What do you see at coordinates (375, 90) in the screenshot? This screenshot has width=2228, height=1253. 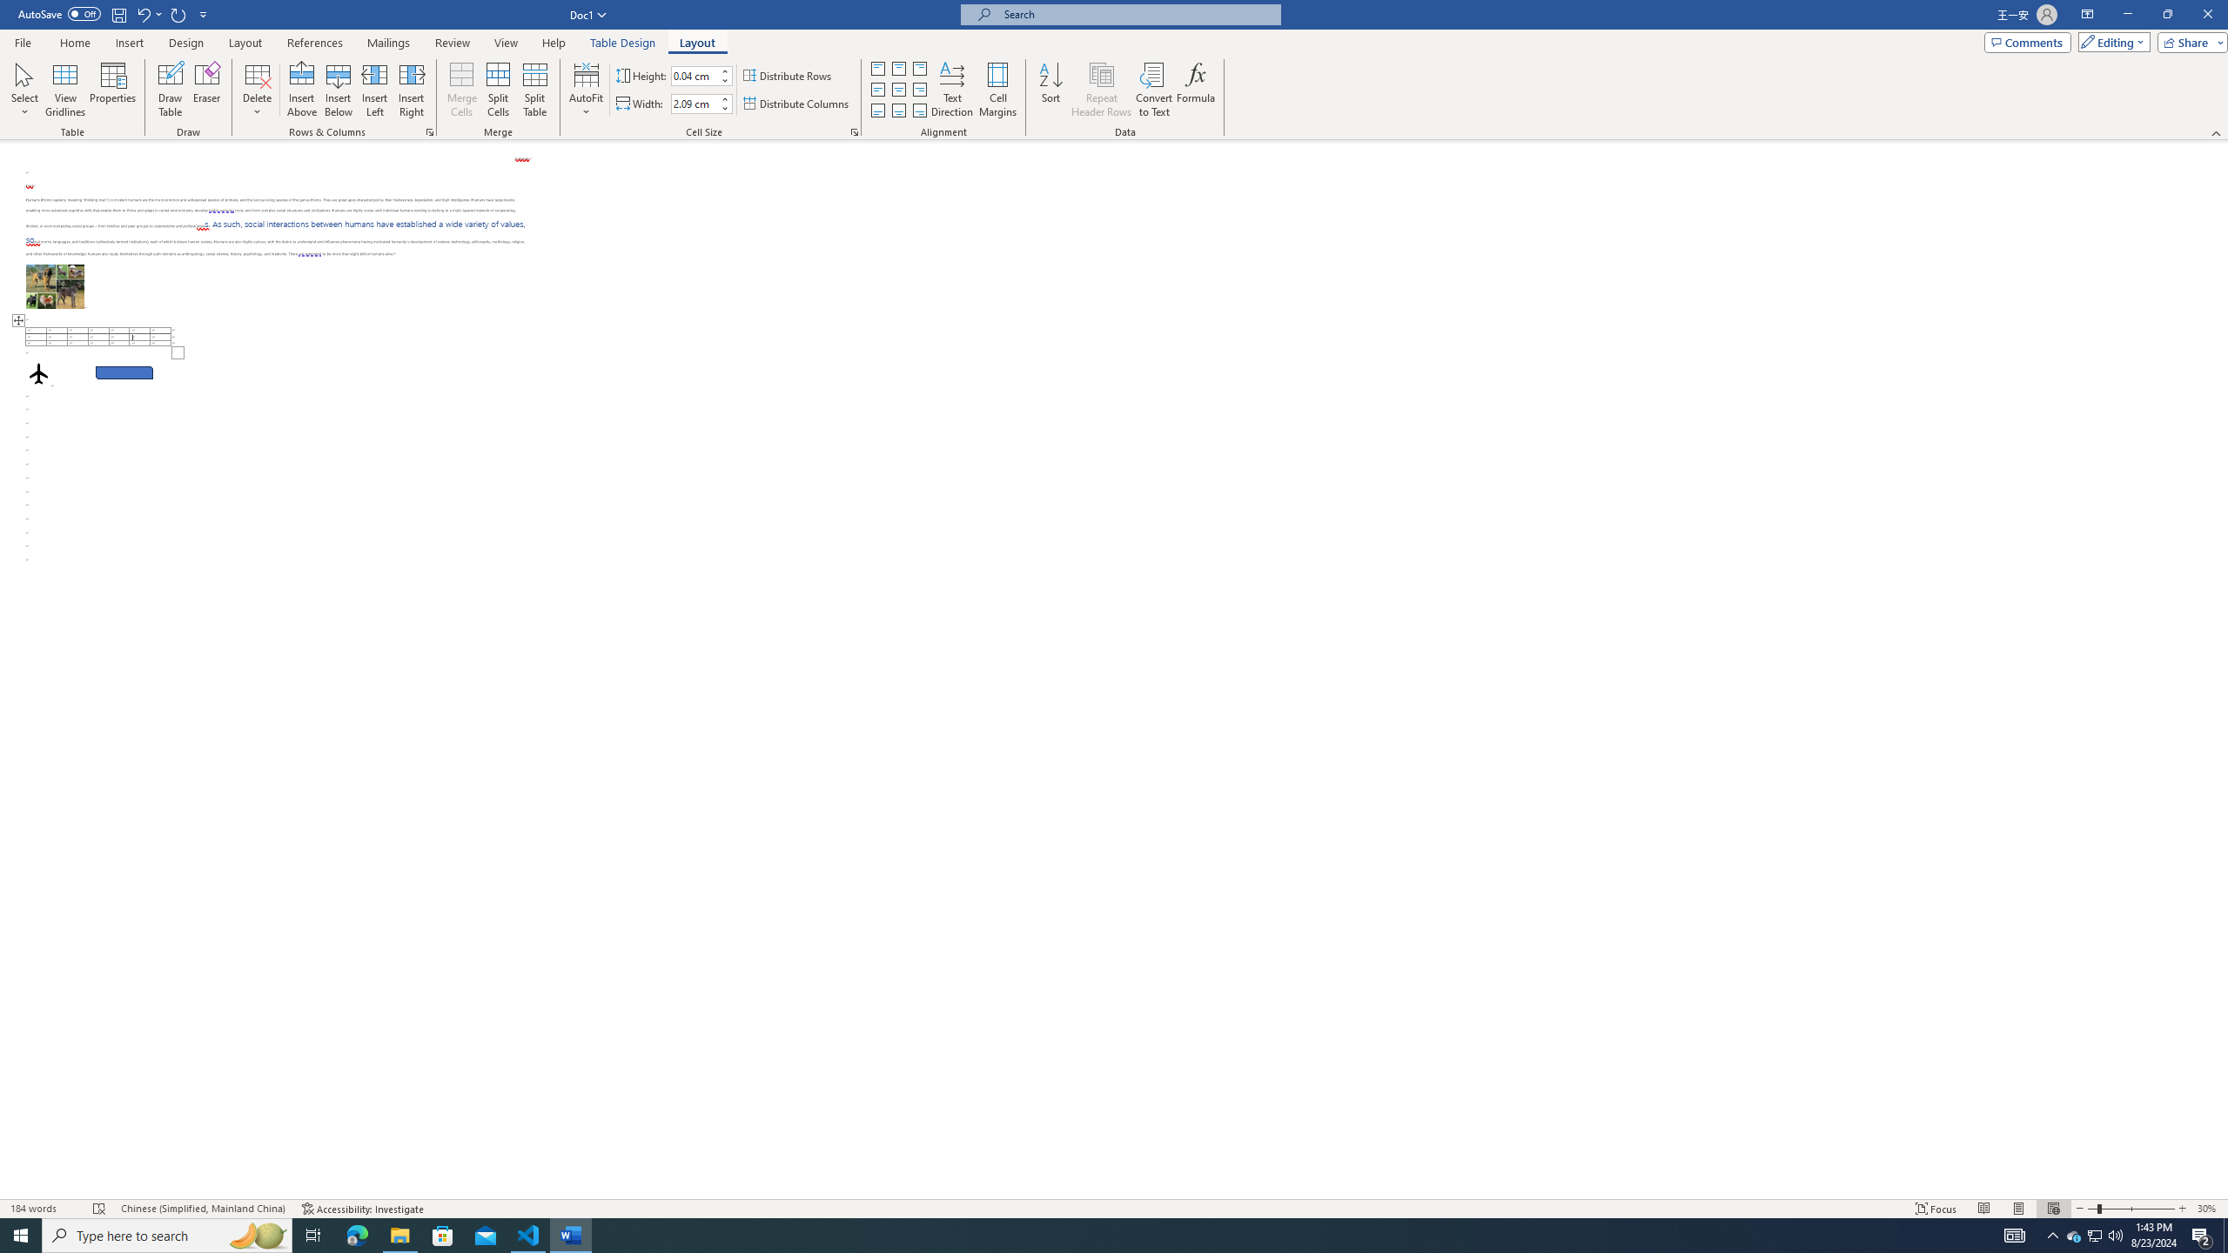 I see `Insert Left` at bounding box center [375, 90].